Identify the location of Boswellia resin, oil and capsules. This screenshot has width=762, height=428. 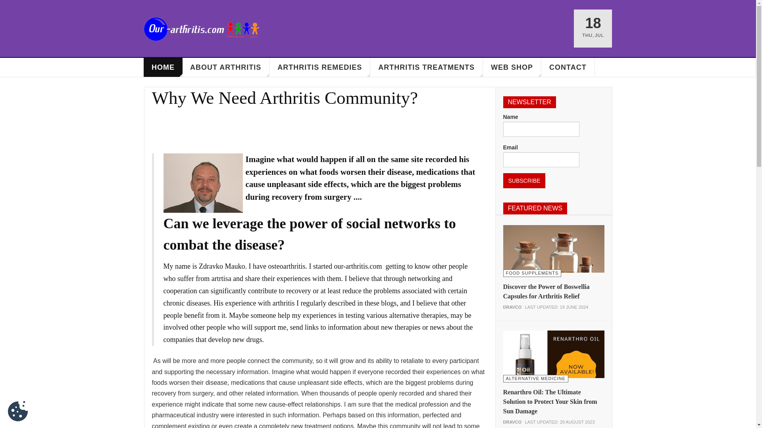
(553, 275).